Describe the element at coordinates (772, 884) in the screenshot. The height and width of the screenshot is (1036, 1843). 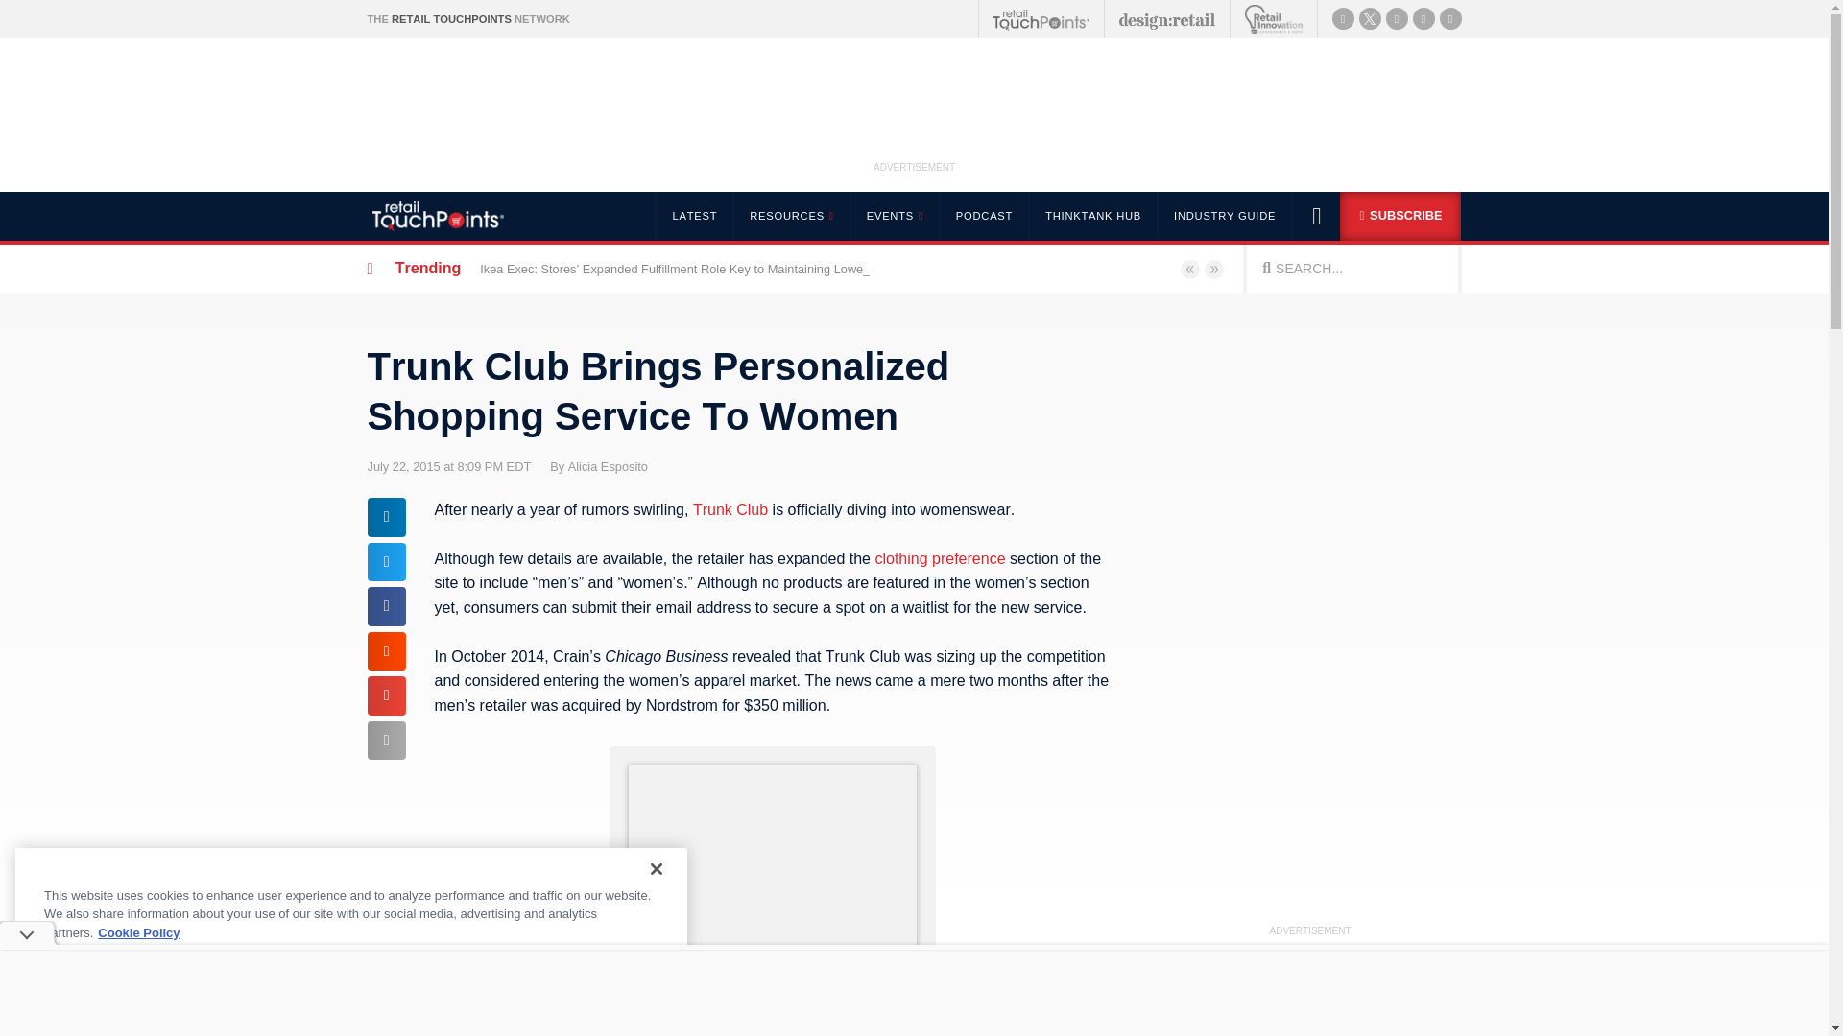
I see `3rd party ad content` at that location.